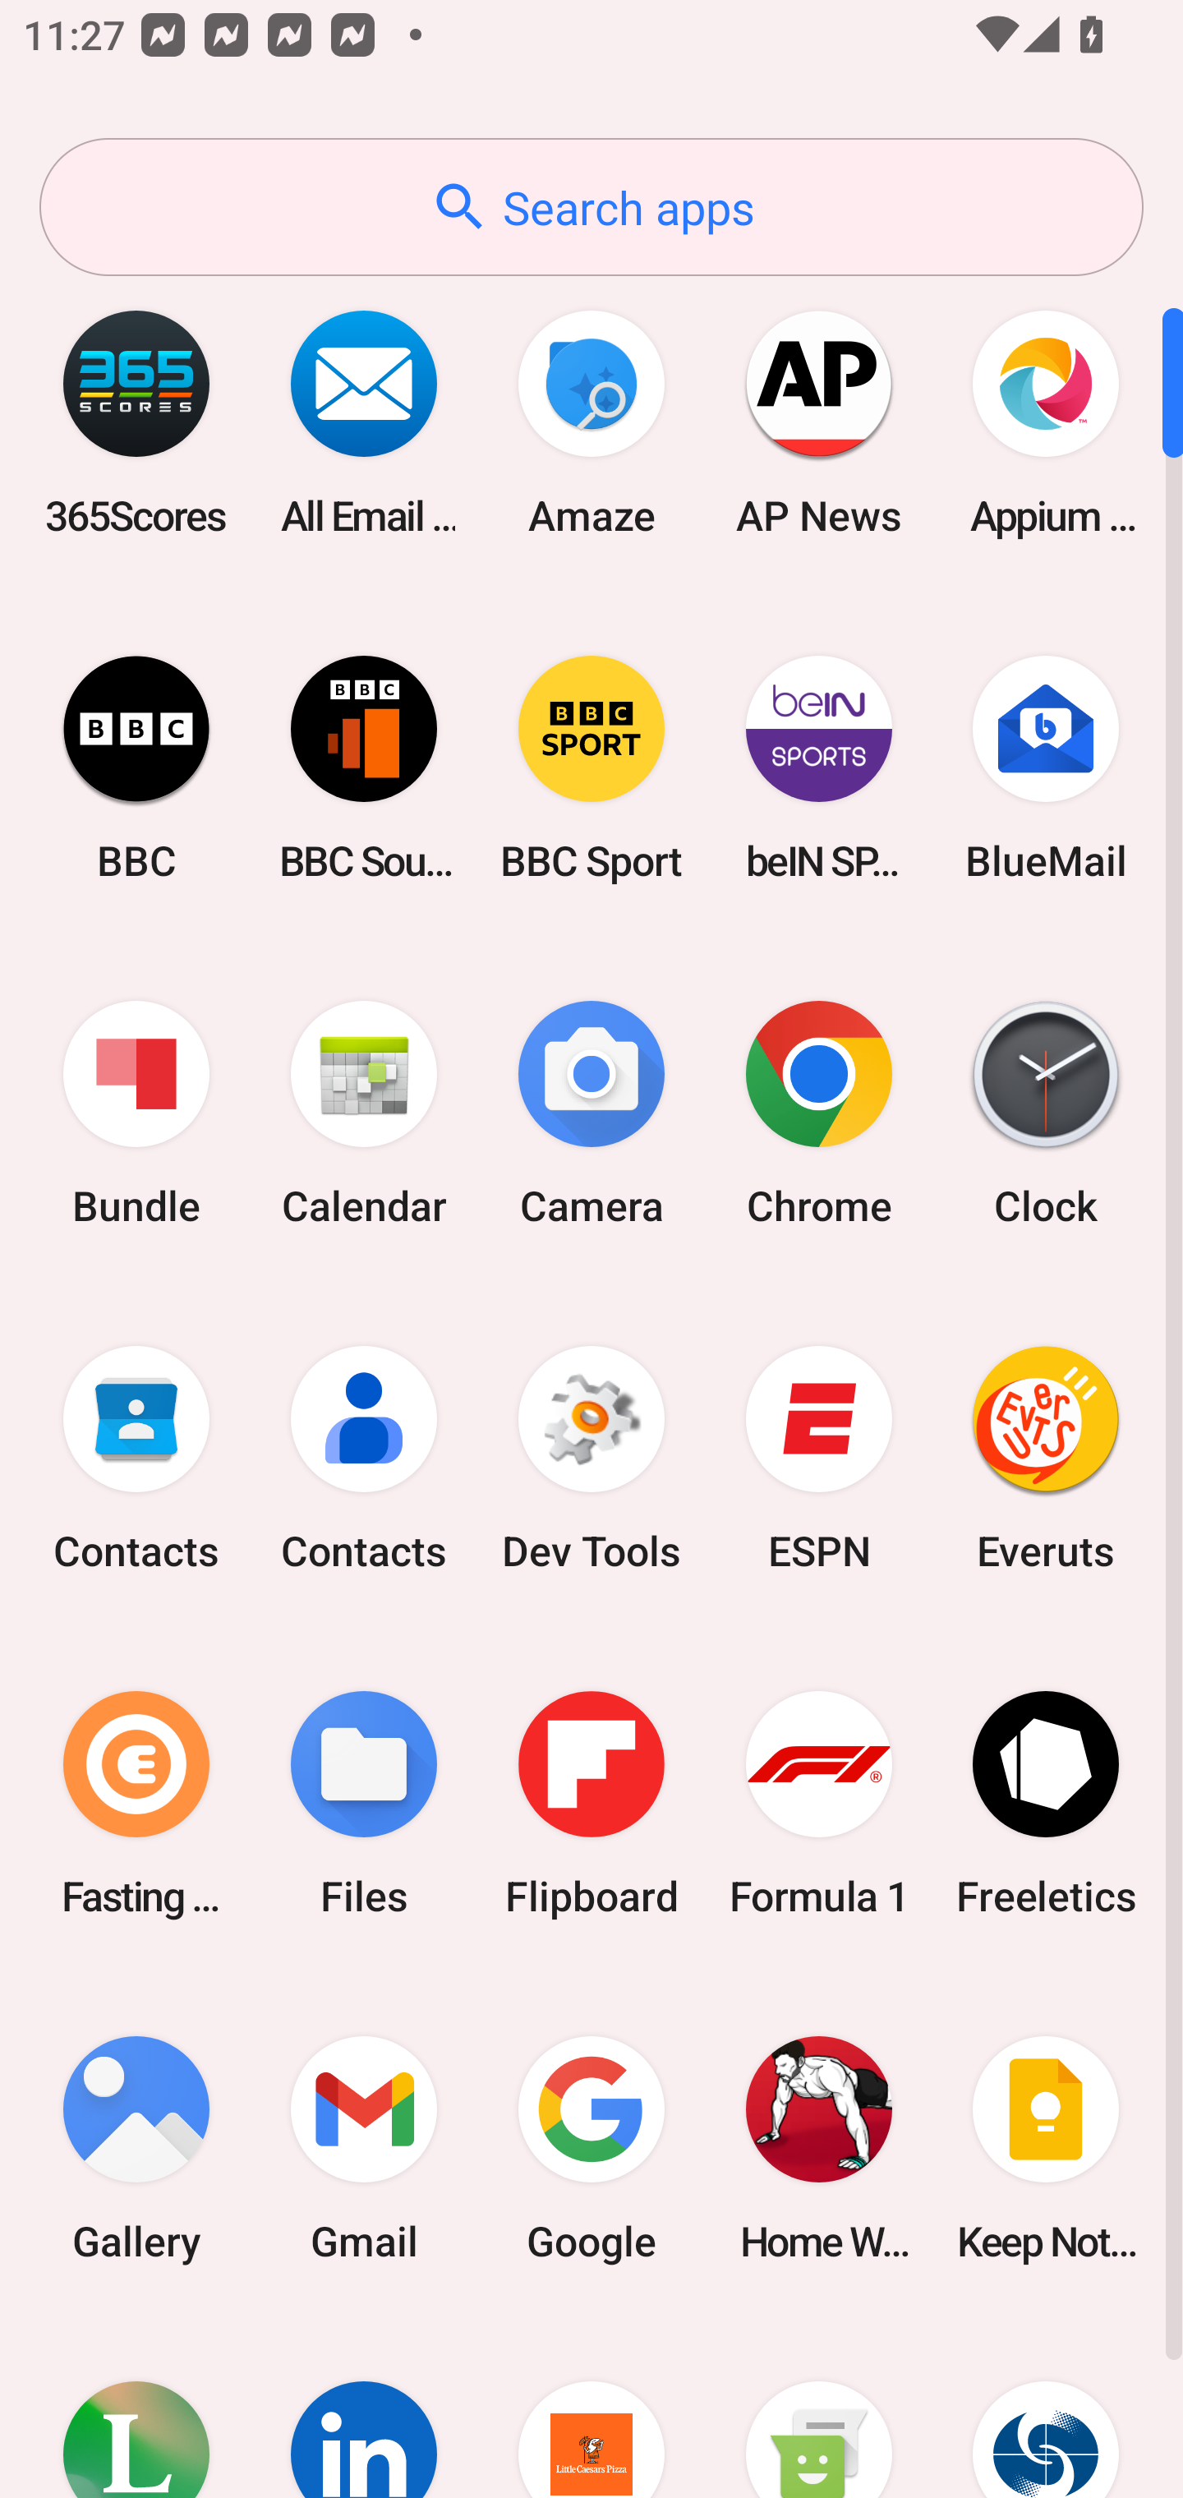 The height and width of the screenshot is (2498, 1183). What do you see at coordinates (364, 422) in the screenshot?
I see `All Email Connect` at bounding box center [364, 422].